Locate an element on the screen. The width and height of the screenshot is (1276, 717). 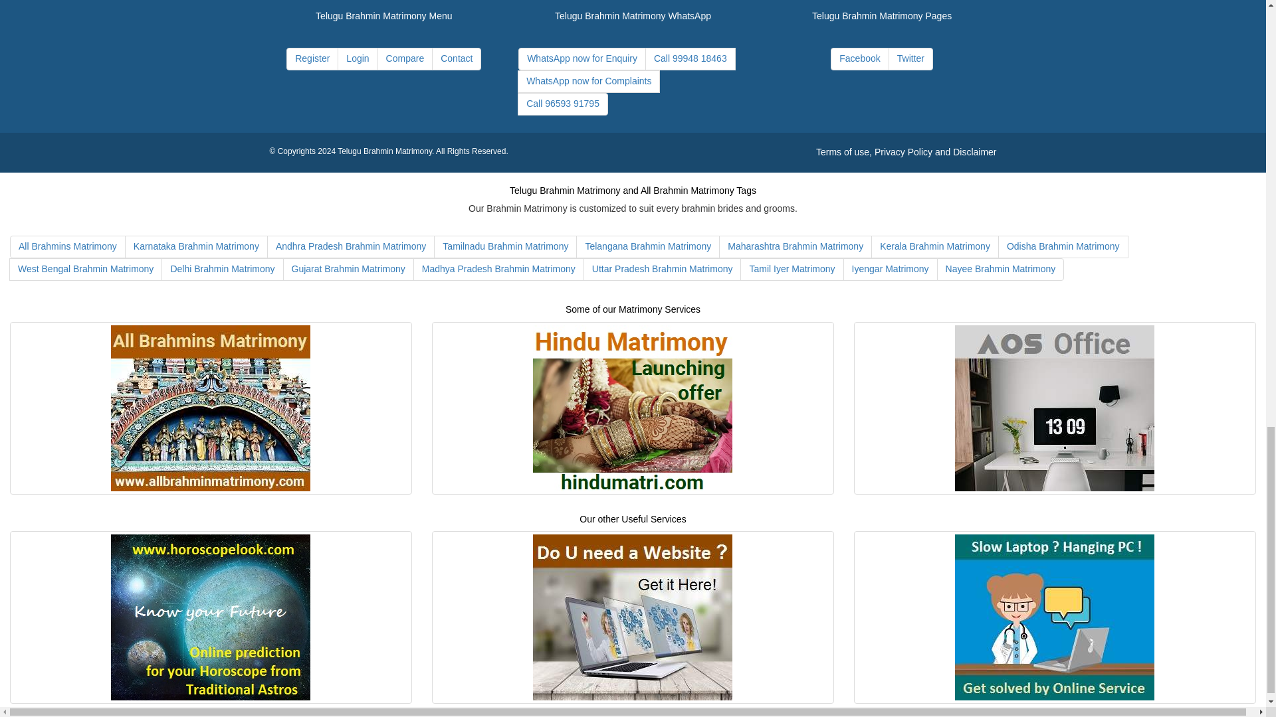
Register is located at coordinates (312, 58).